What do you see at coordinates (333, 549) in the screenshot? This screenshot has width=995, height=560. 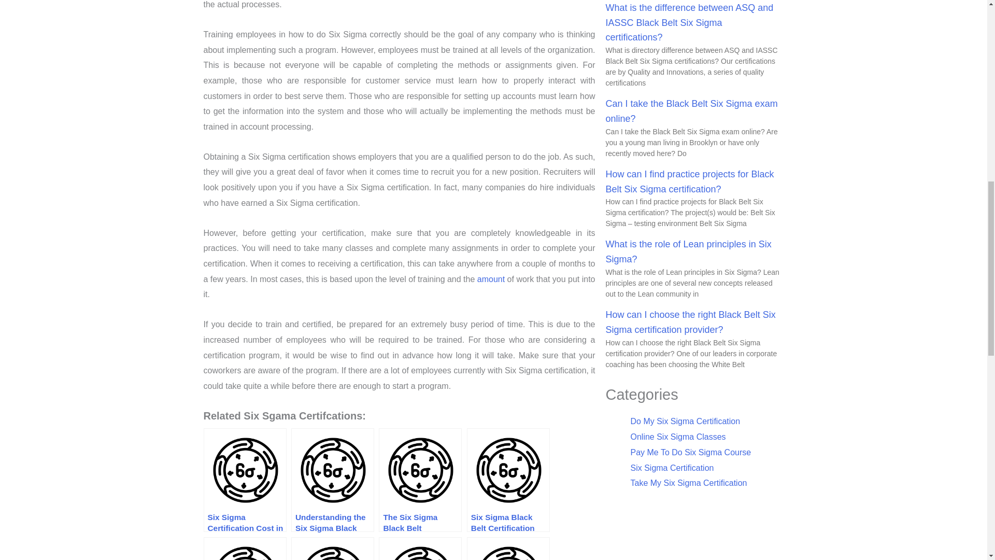 I see `Six Sigma Jobs in Pune` at bounding box center [333, 549].